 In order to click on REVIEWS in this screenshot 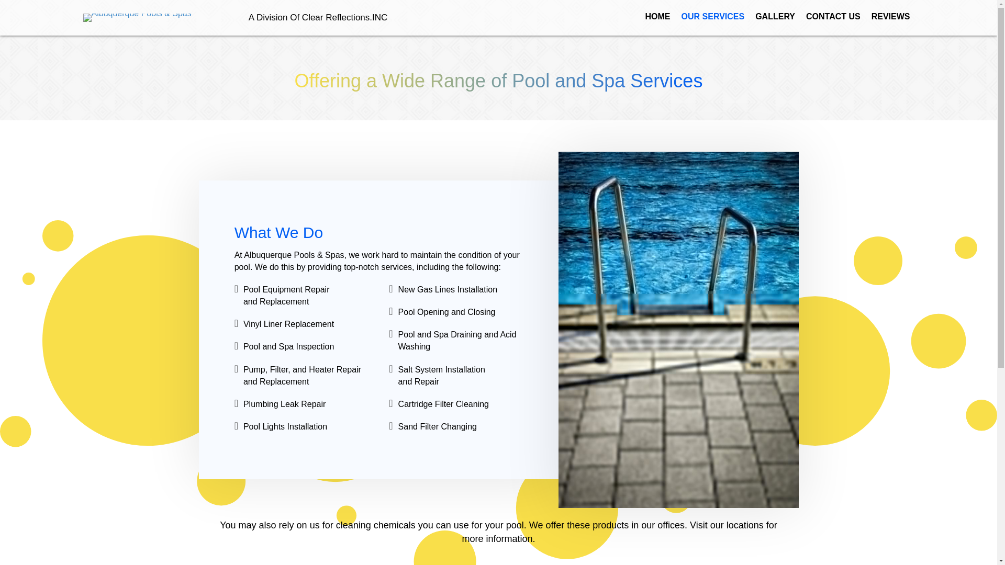, I will do `click(891, 17)`.